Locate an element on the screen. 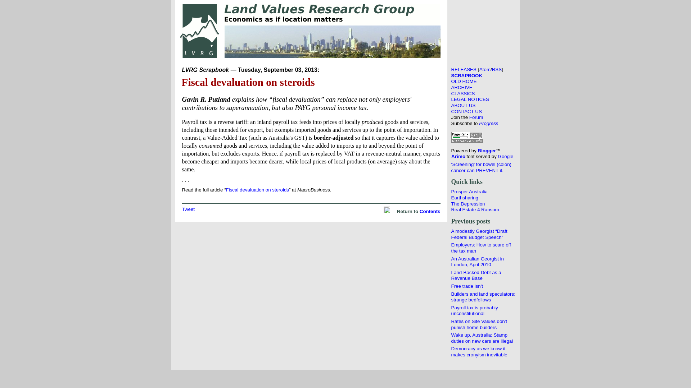  Email Post is located at coordinates (380, 211).